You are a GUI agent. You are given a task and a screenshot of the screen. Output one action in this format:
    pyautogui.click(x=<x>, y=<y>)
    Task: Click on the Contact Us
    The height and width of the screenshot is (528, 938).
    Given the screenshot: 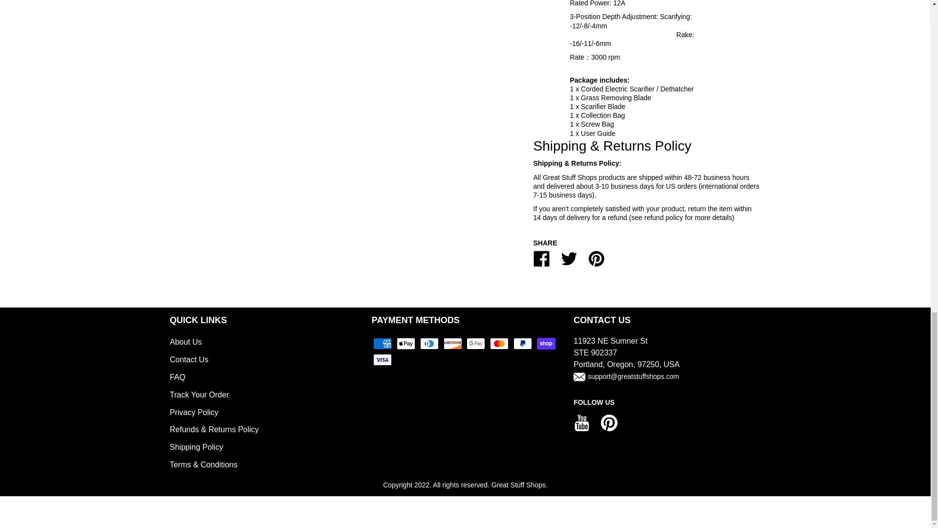 What is the action you would take?
    pyautogui.click(x=189, y=359)
    